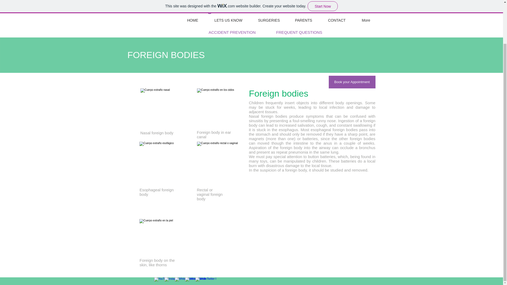 The height and width of the screenshot is (285, 507). I want to click on ACCIDENT PREVENTION, so click(232, 32).